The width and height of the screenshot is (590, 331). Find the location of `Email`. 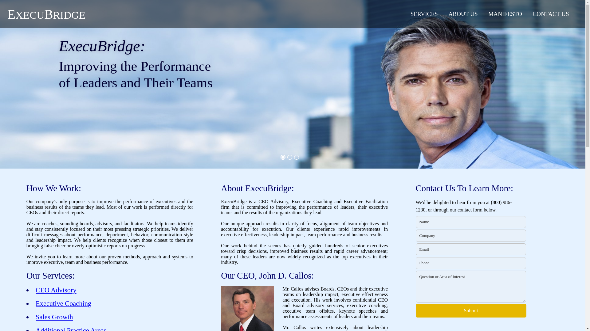

Email is located at coordinates (471, 249).